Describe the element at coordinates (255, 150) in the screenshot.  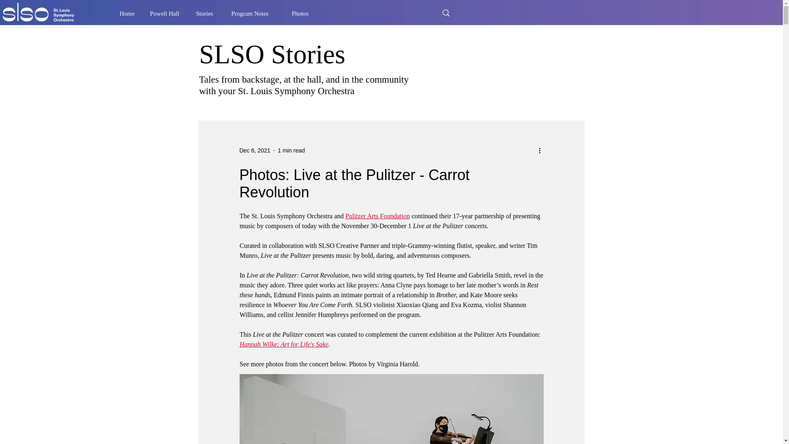
I see `Dec 6, 2021` at that location.